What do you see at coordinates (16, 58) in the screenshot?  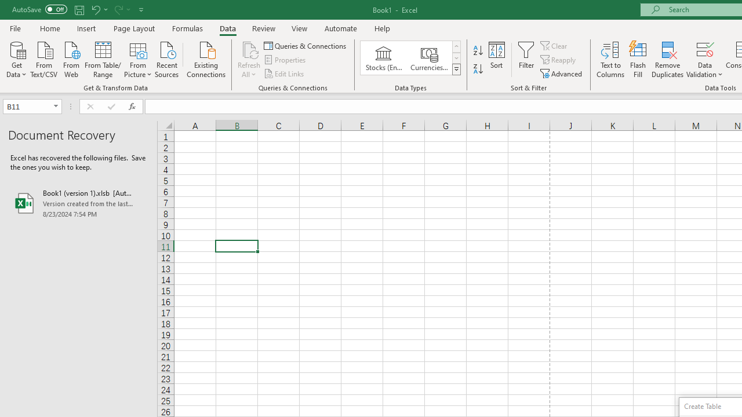 I see `Get Data` at bounding box center [16, 58].